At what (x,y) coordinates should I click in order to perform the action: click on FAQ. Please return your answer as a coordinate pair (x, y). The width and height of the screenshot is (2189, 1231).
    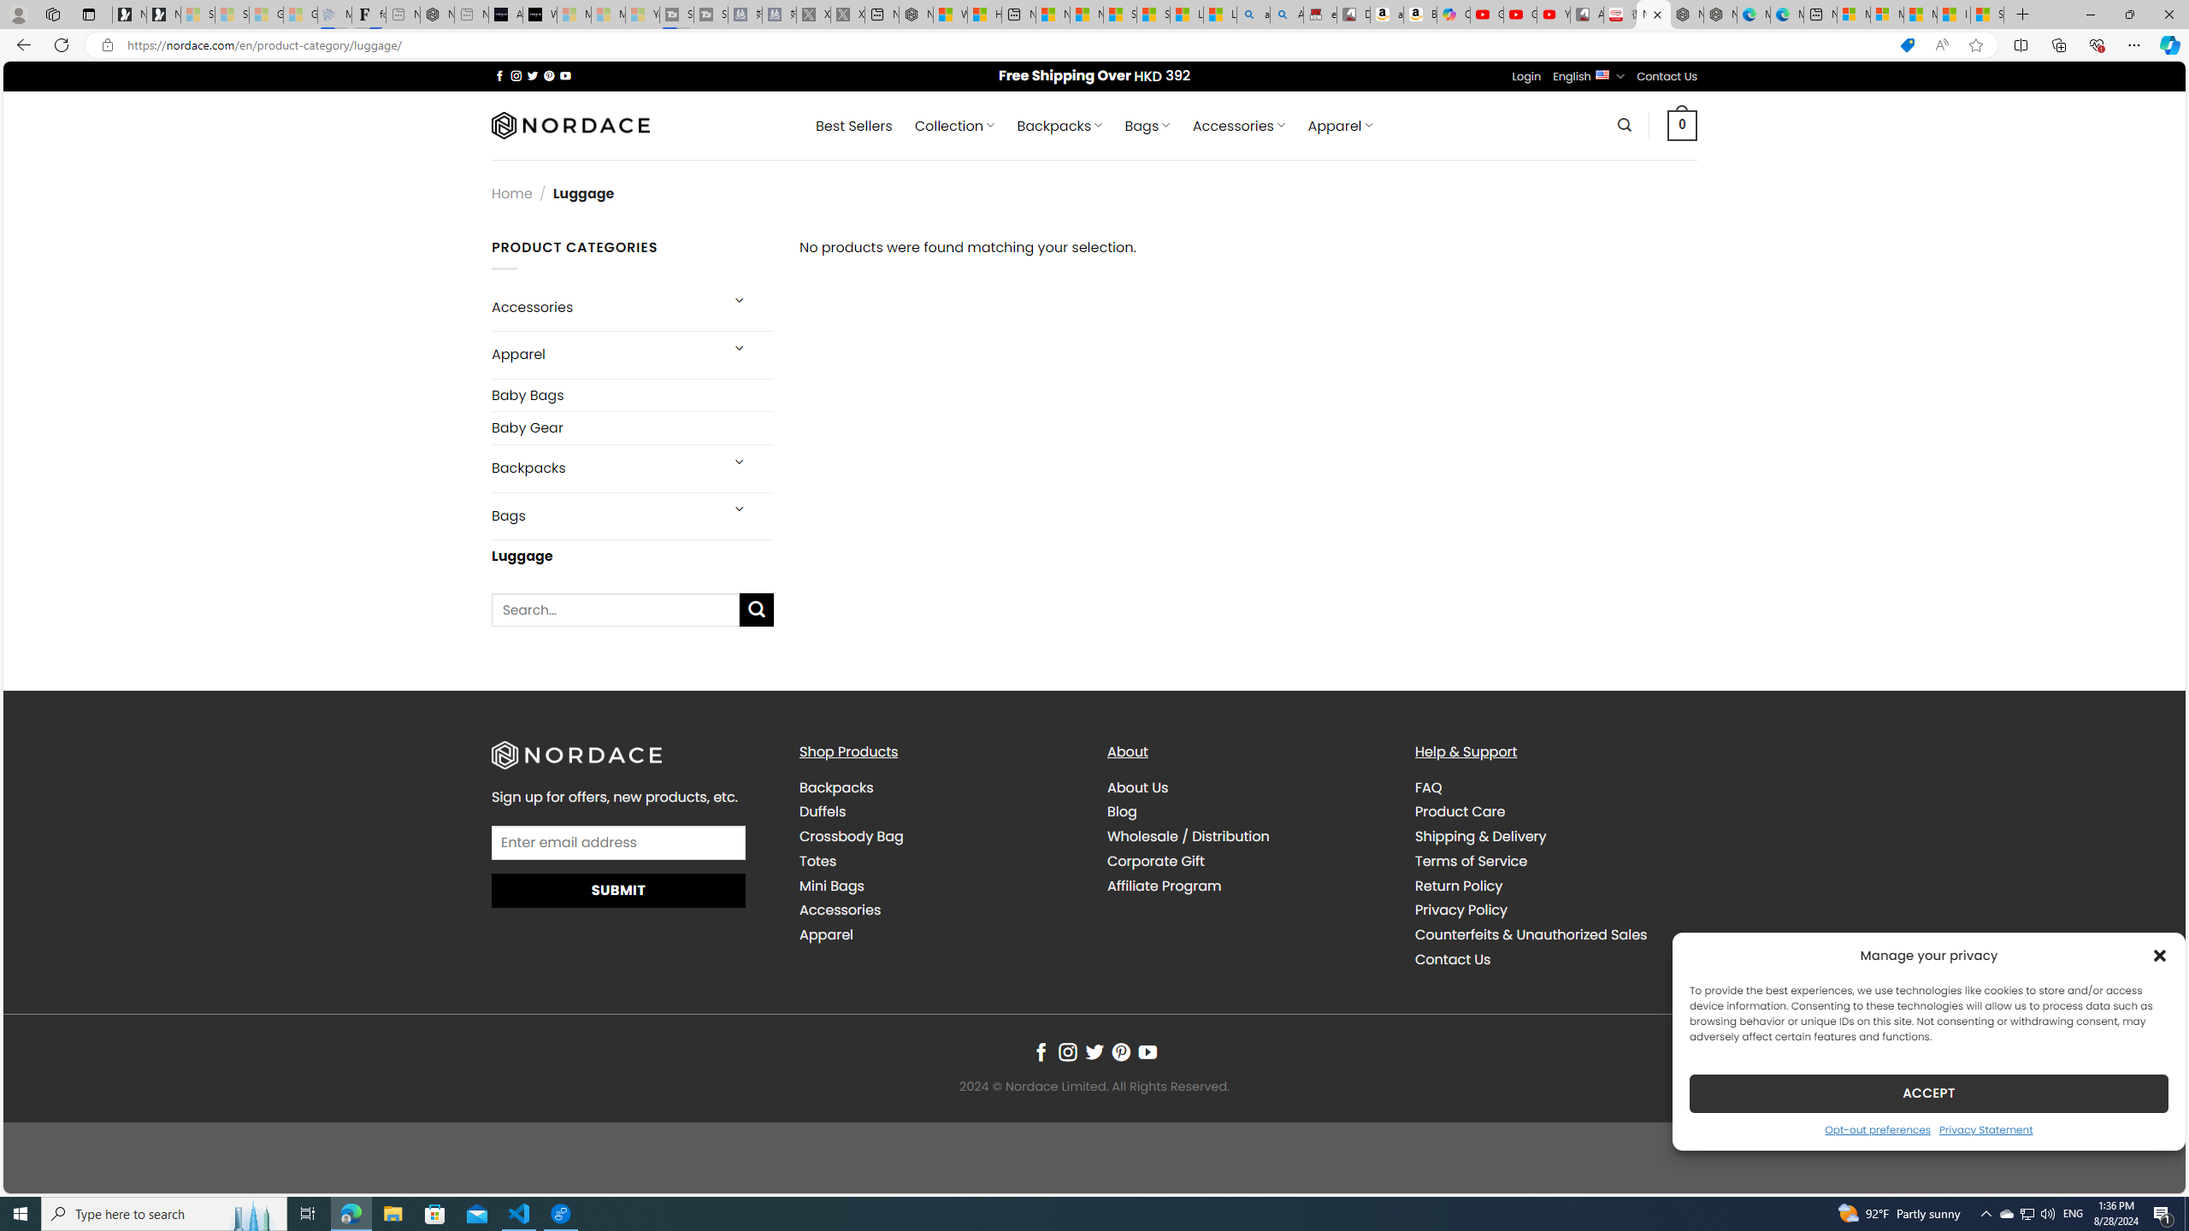
    Looking at the image, I should click on (1555, 787).